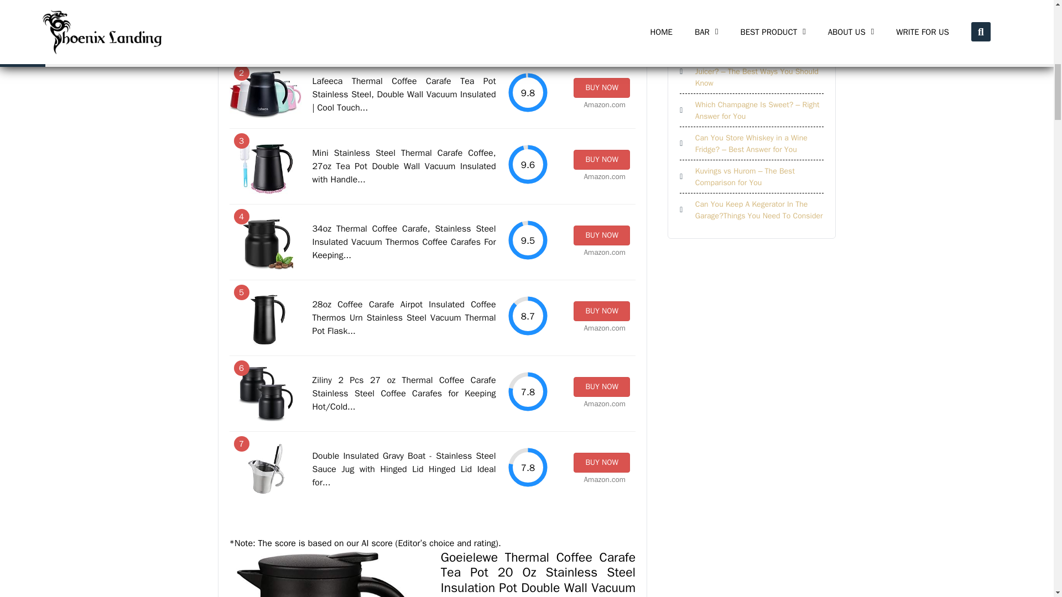  I want to click on 7.8, so click(528, 391).